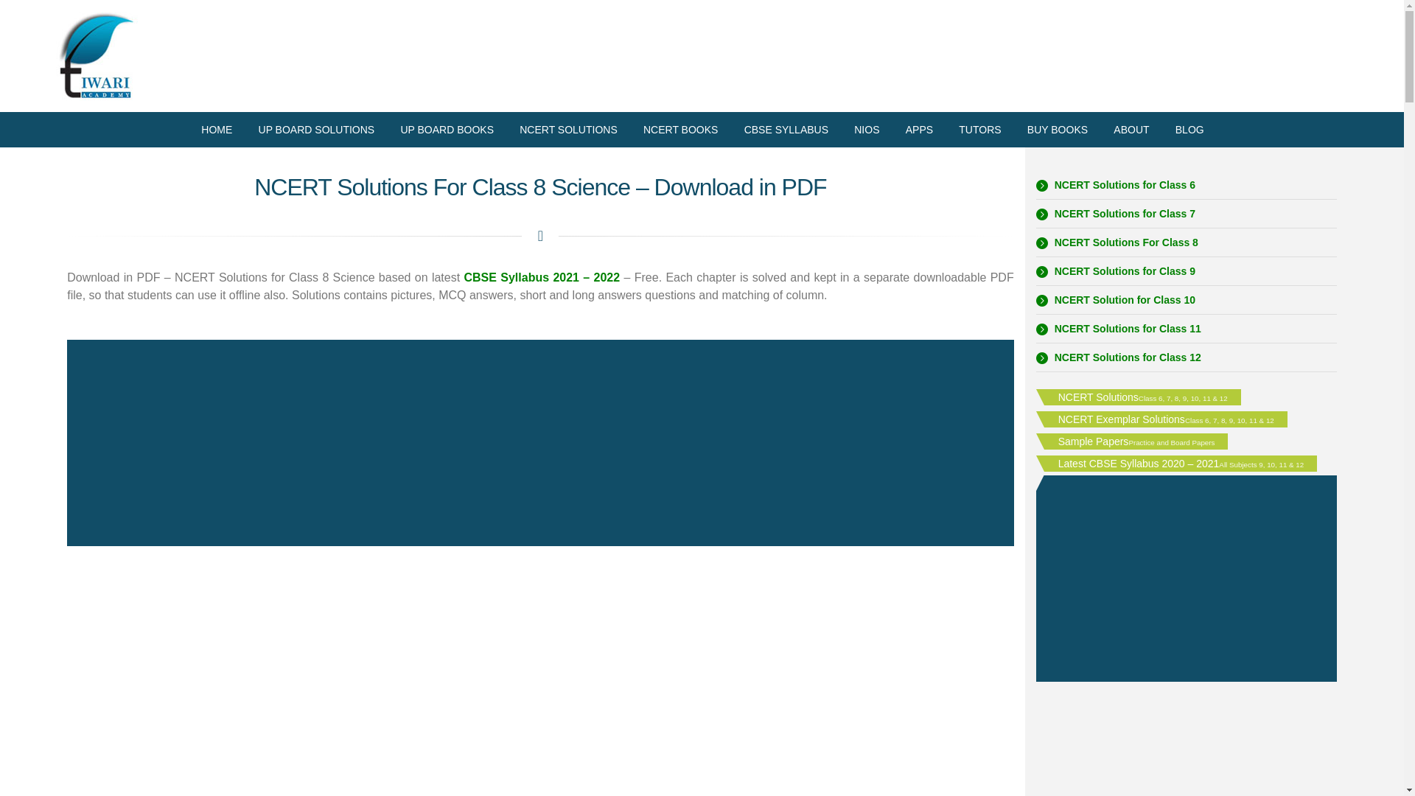 Image resolution: width=1415 pixels, height=796 pixels. Describe the element at coordinates (867, 130) in the screenshot. I see `NIOS` at that location.